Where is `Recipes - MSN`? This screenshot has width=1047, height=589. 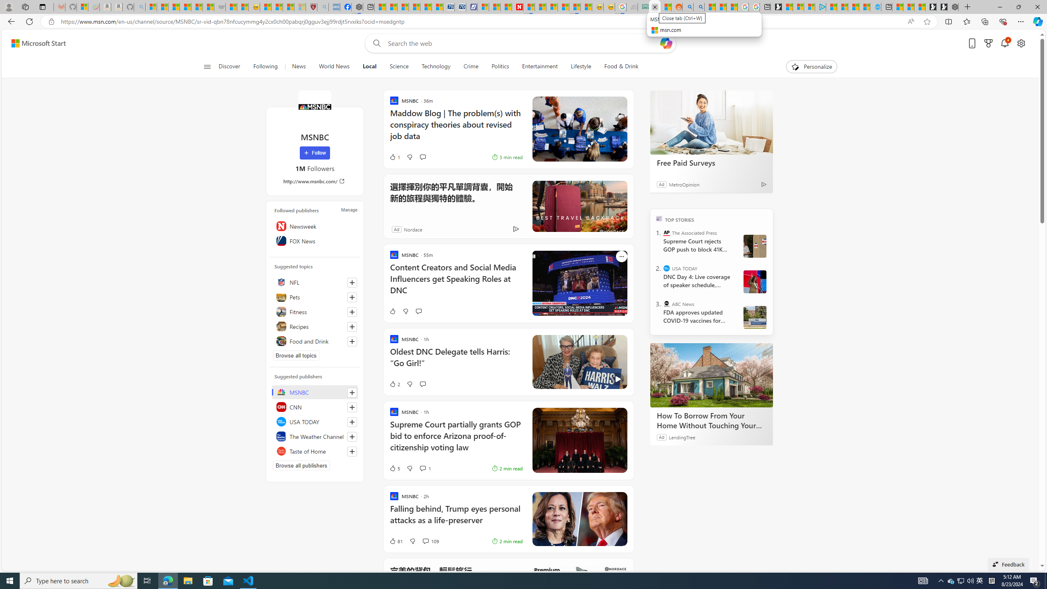 Recipes - MSN is located at coordinates (265, 7).